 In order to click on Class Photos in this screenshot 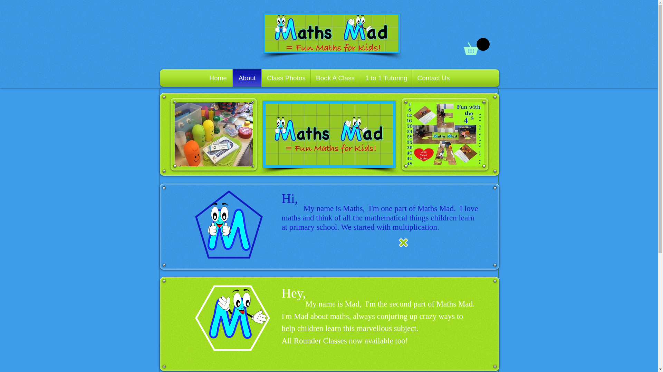, I will do `click(286, 78)`.